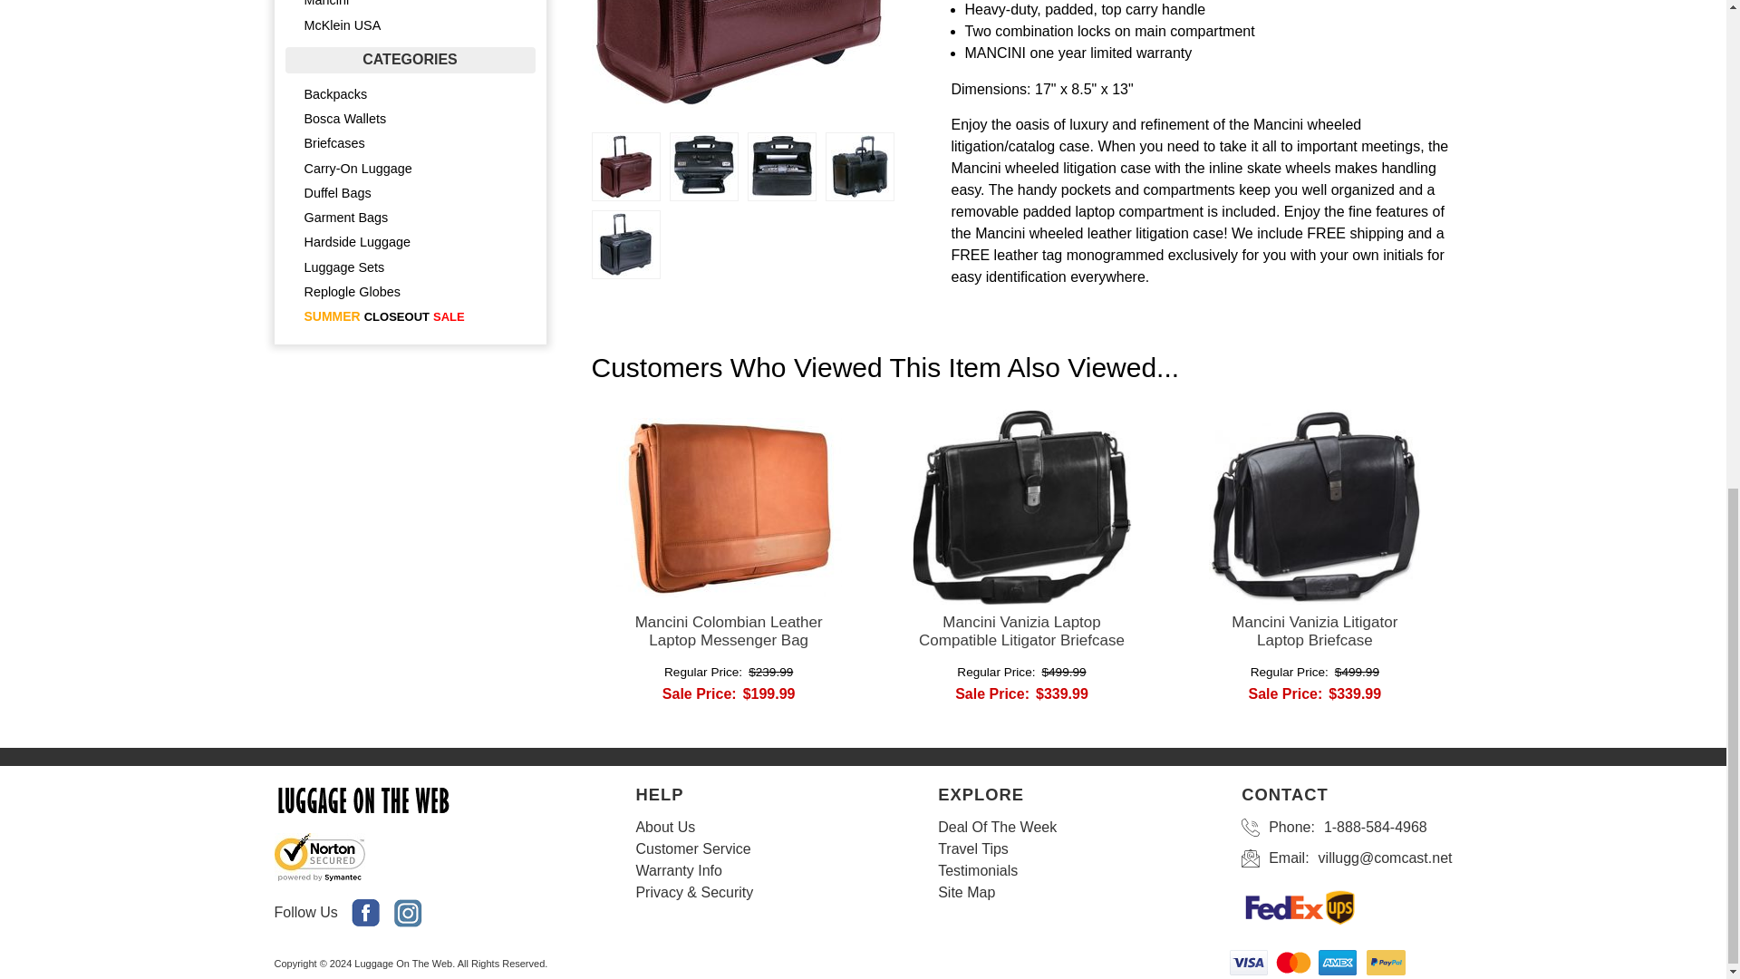 Image resolution: width=1740 pixels, height=979 pixels. I want to click on Mancini Vanizia Laptop Compatible Litigator Briefcase, so click(1022, 631).